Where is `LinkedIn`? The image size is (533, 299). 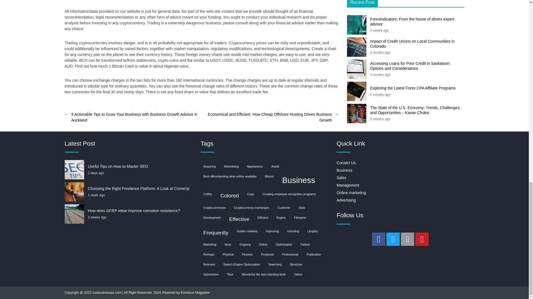
LinkedIn is located at coordinates (407, 239).